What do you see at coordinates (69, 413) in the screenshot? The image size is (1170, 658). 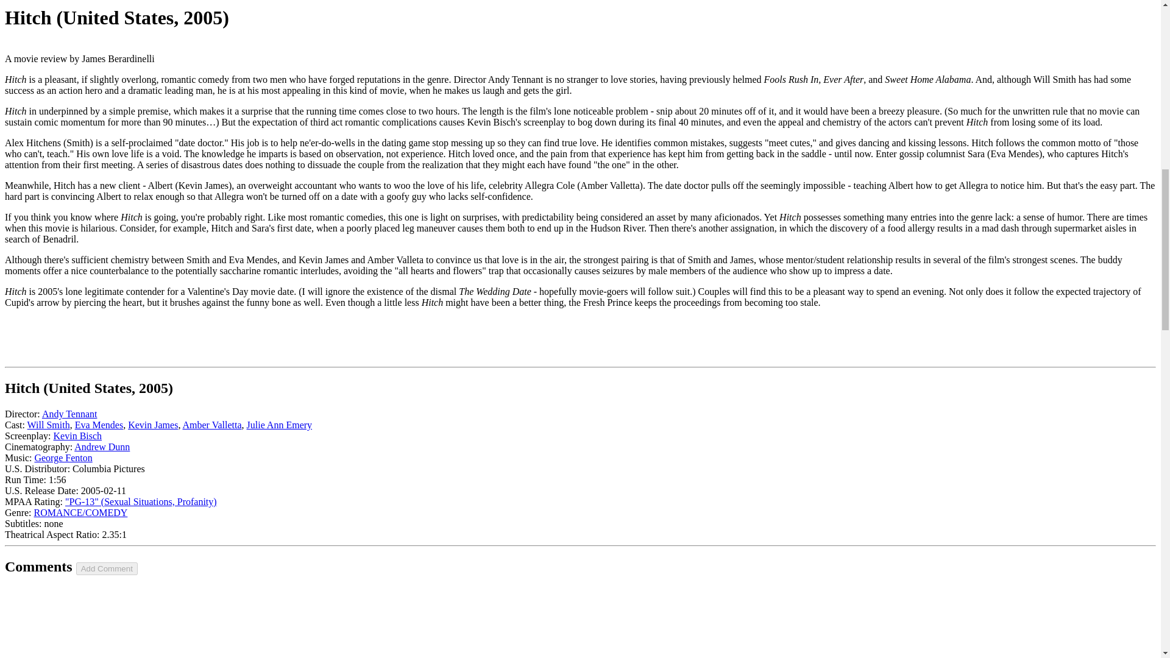 I see `View all reviews for movies directed by Andy Tennant` at bounding box center [69, 413].